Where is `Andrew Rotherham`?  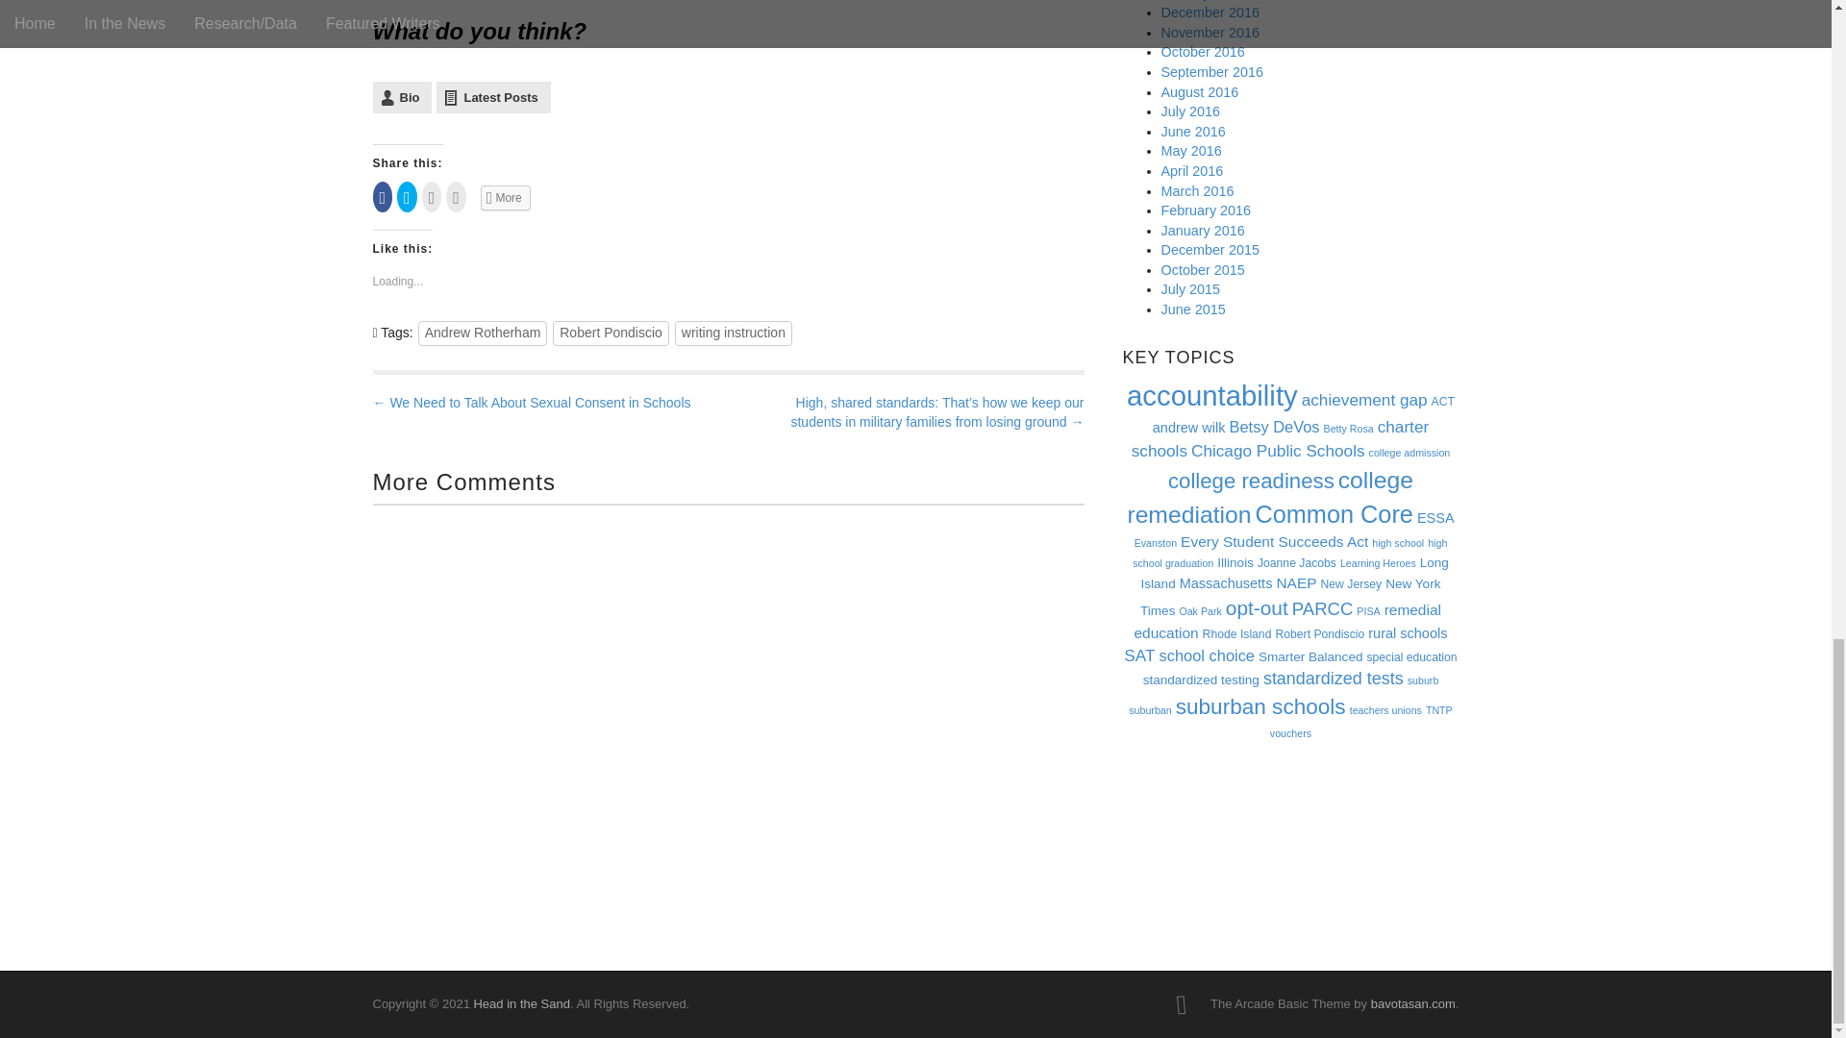
Andrew Rotherham is located at coordinates (483, 333).